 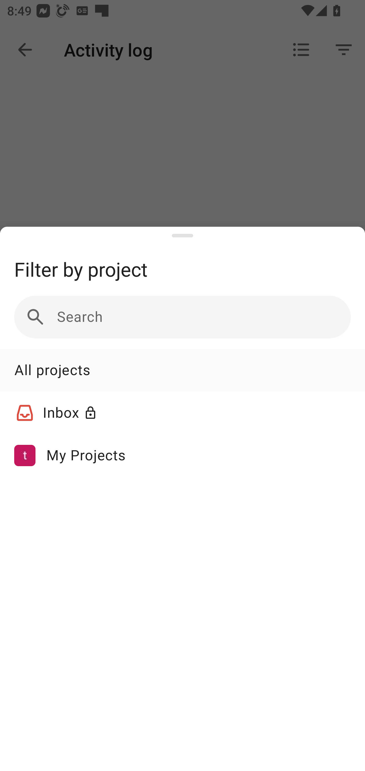 I want to click on All projects, so click(x=182, y=370).